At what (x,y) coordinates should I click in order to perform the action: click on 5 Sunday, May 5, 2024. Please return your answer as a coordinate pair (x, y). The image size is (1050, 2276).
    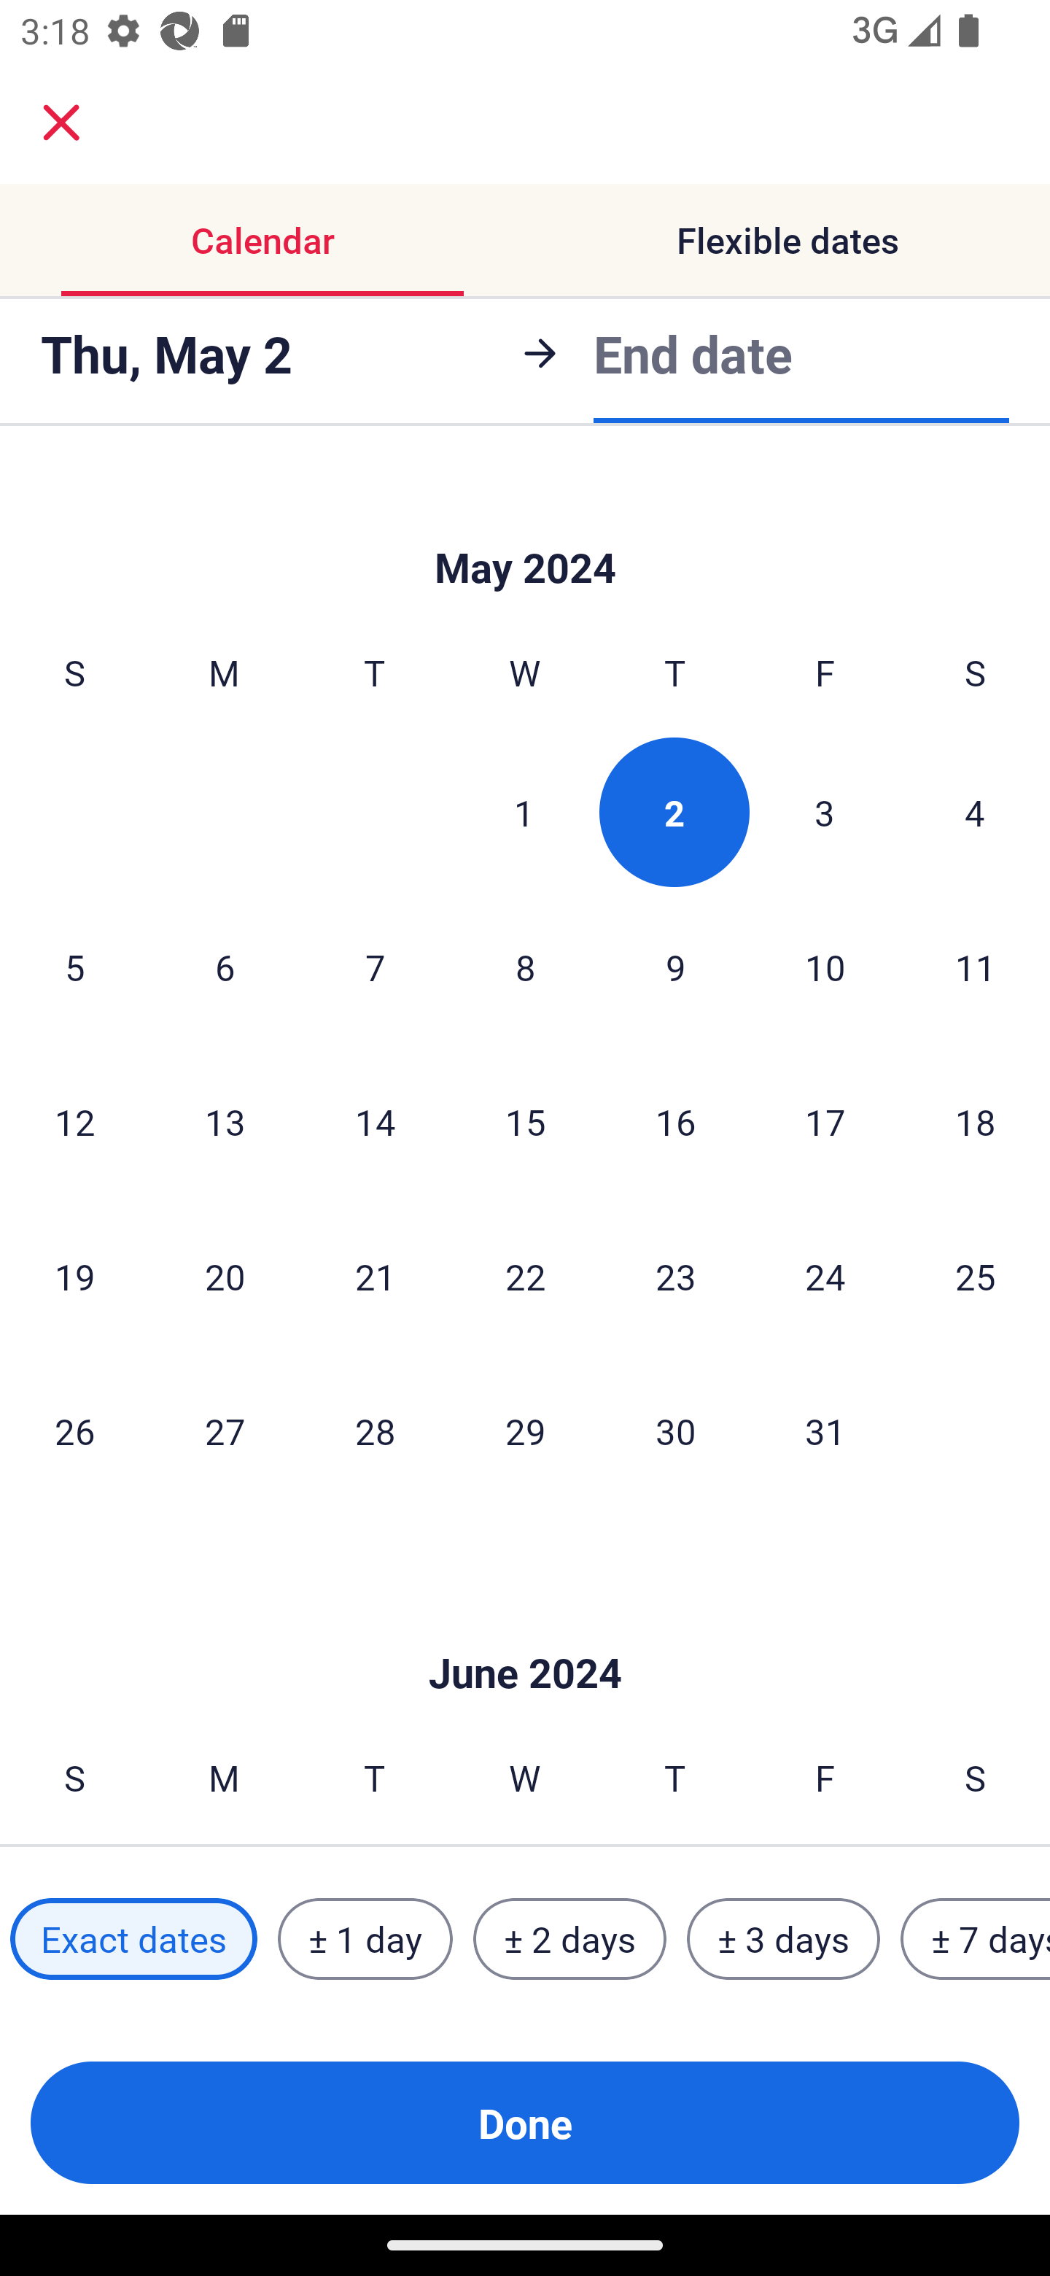
    Looking at the image, I should click on (74, 967).